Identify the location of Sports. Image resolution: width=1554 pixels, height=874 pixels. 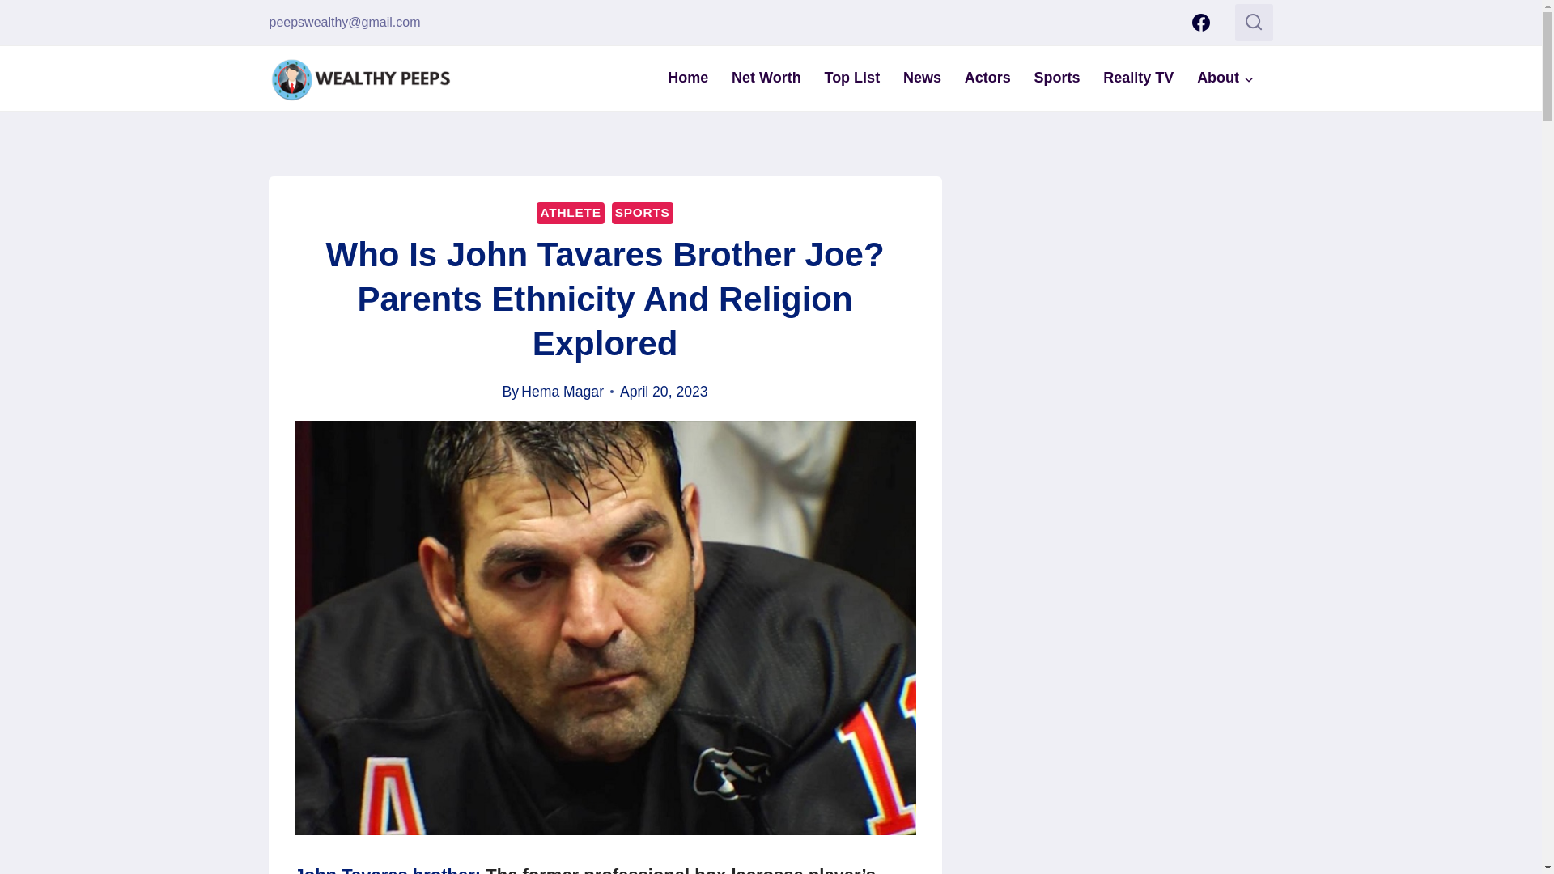
(1057, 78).